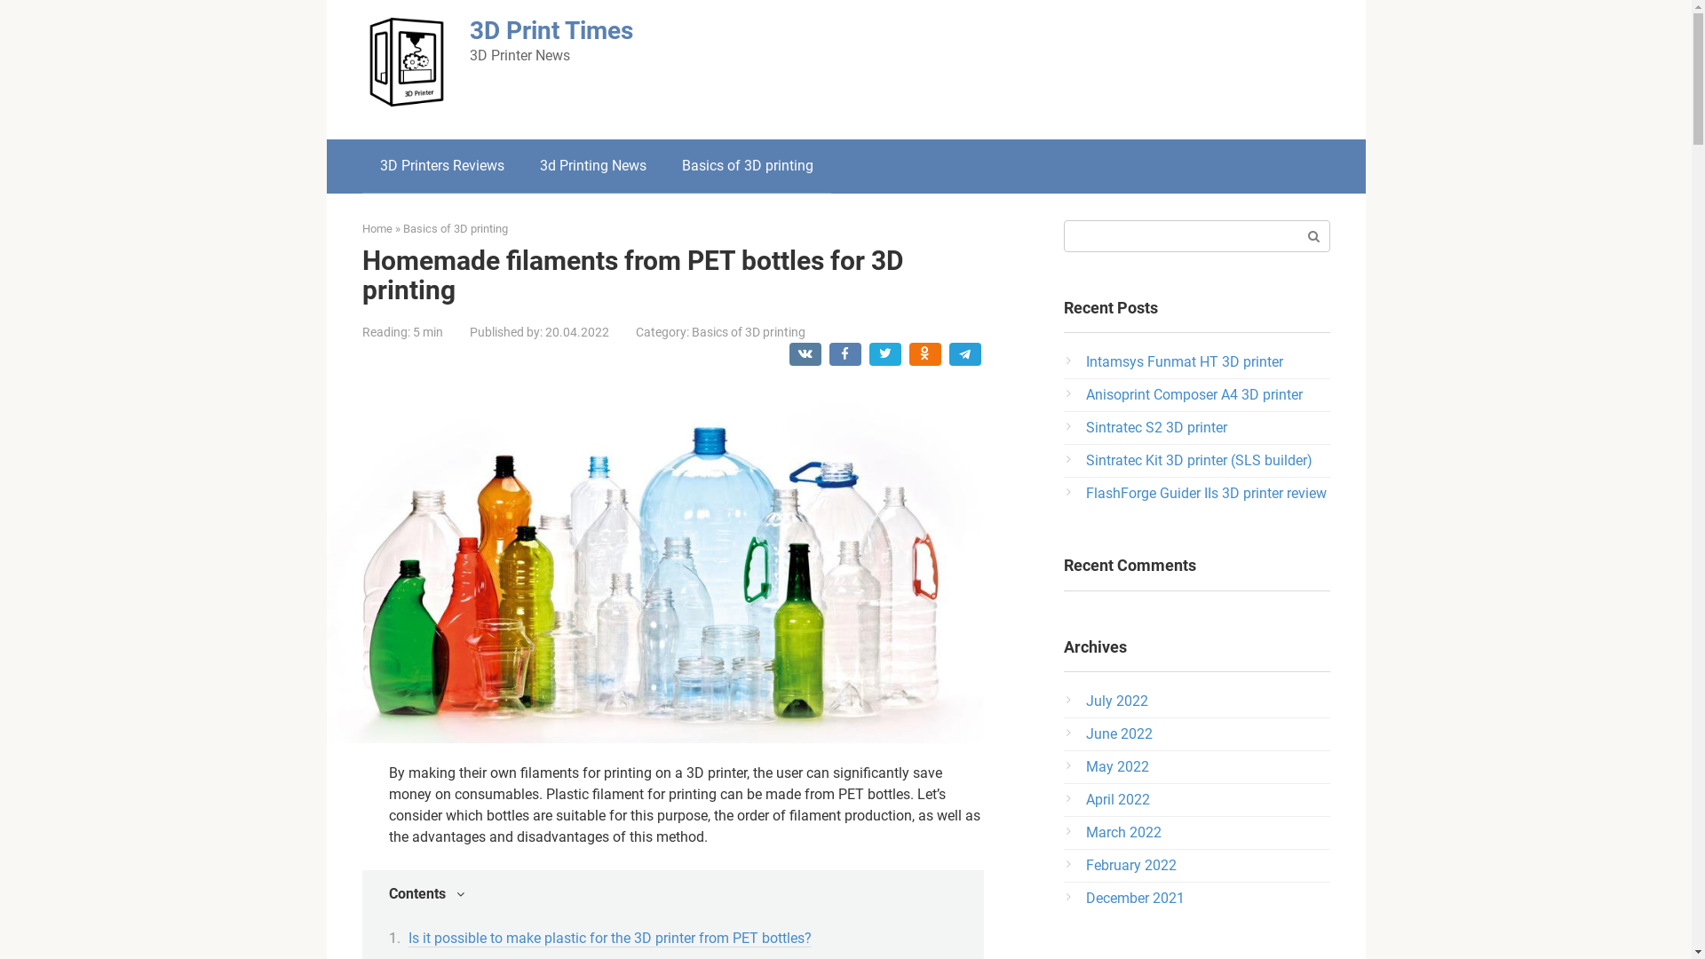  What do you see at coordinates (1119, 733) in the screenshot?
I see `June 2022` at bounding box center [1119, 733].